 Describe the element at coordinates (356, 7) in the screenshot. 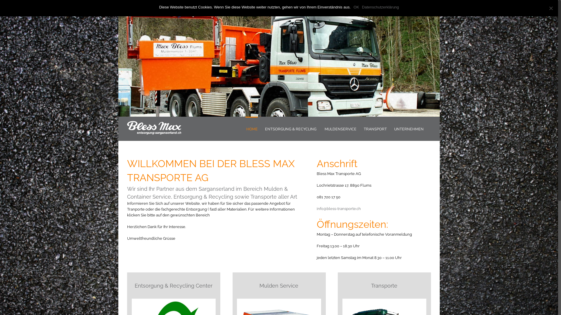

I see `OK` at that location.